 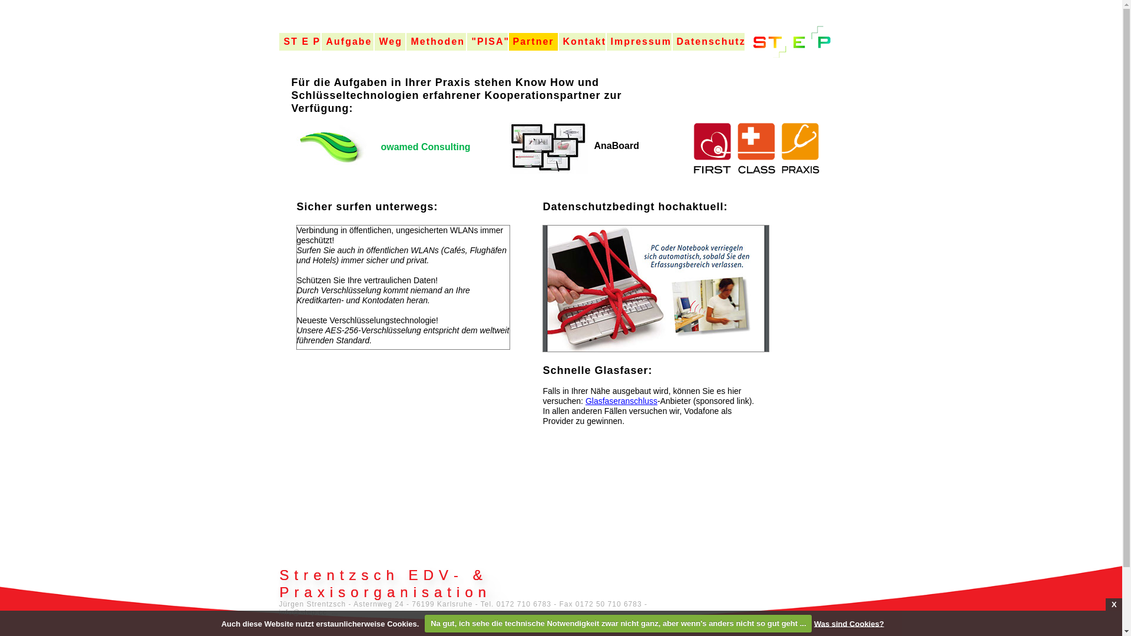 What do you see at coordinates (534, 42) in the screenshot?
I see `Partner` at bounding box center [534, 42].